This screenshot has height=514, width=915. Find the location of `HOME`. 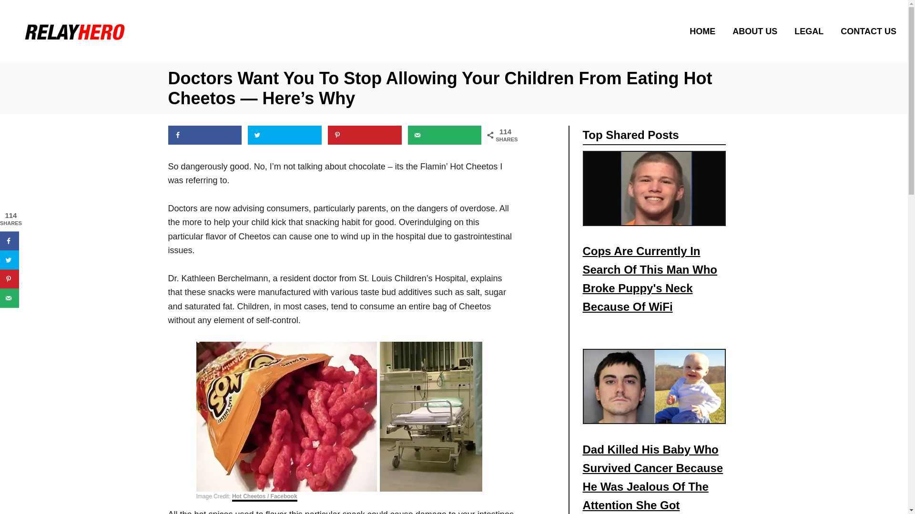

HOME is located at coordinates (705, 30).